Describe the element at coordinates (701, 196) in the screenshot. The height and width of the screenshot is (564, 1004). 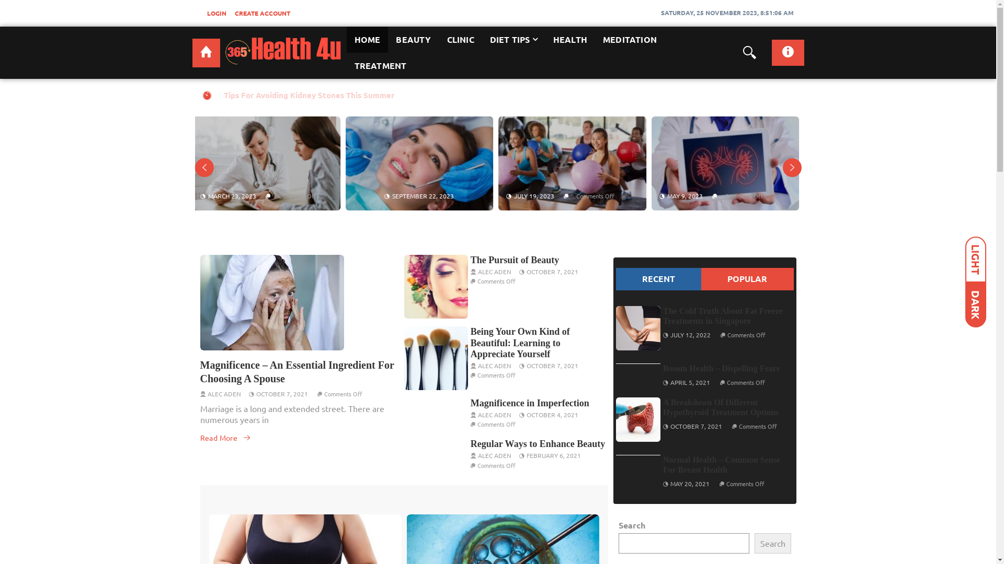
I see `JULY 19, 2023` at that location.